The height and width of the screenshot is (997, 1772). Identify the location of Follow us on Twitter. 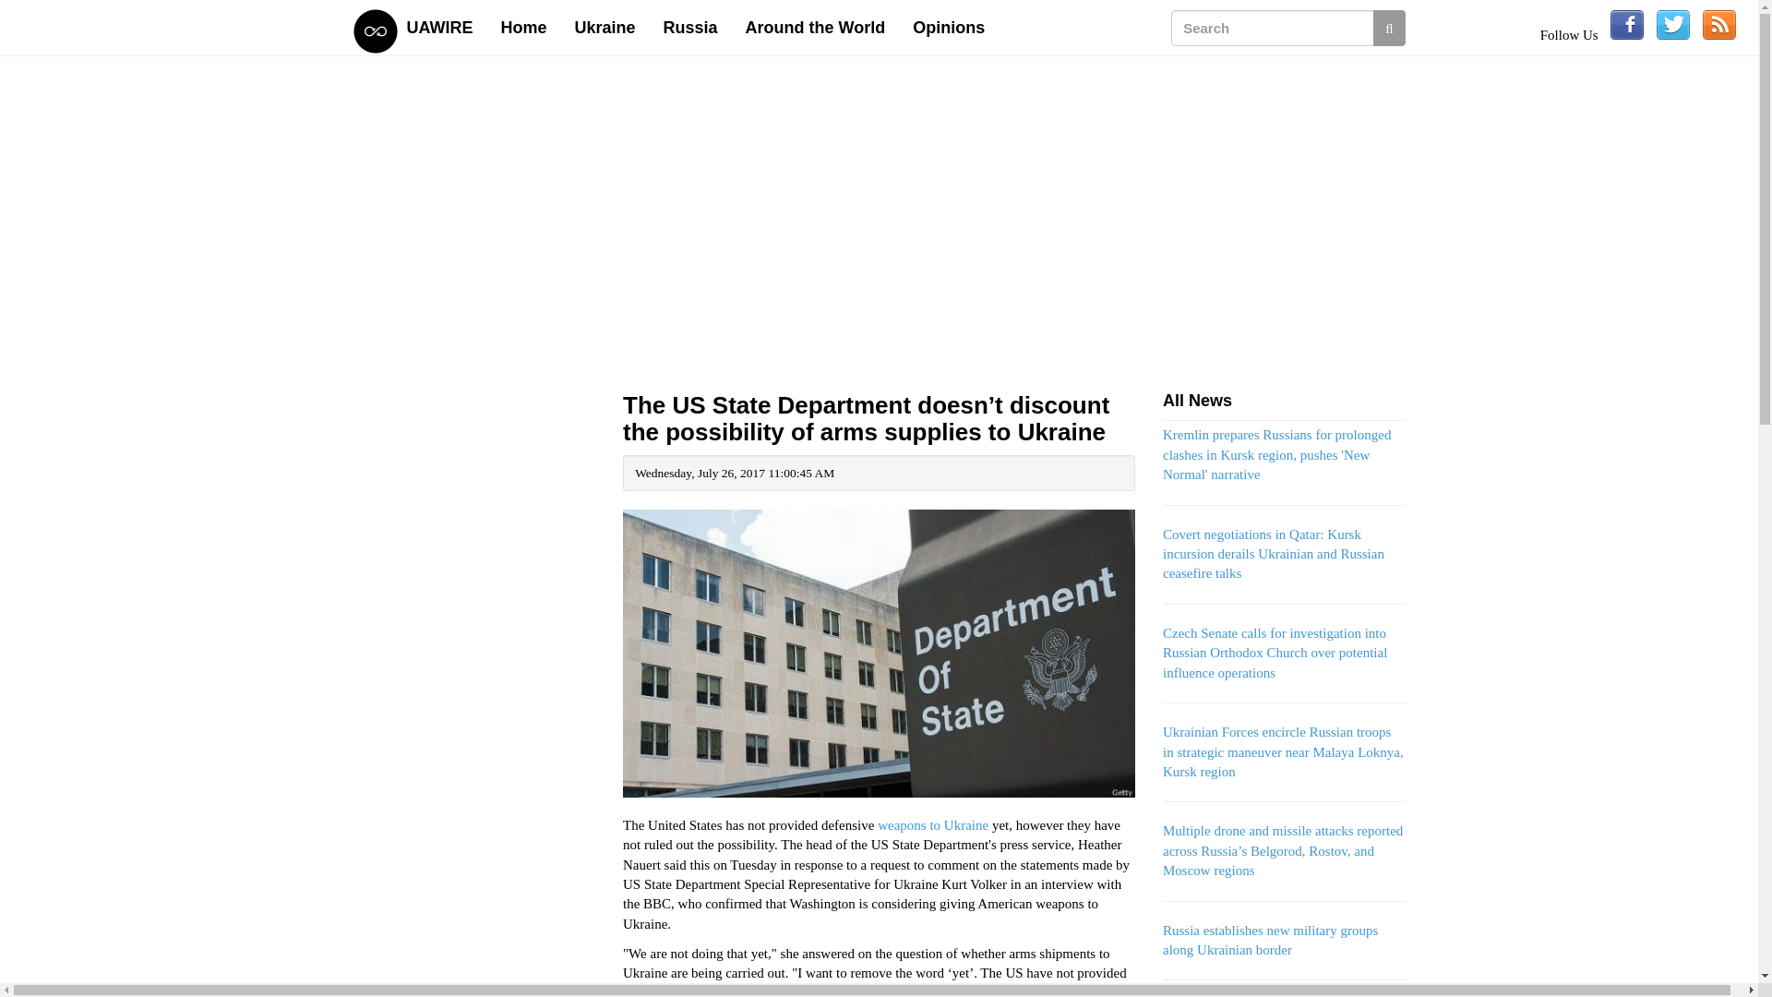
(1673, 24).